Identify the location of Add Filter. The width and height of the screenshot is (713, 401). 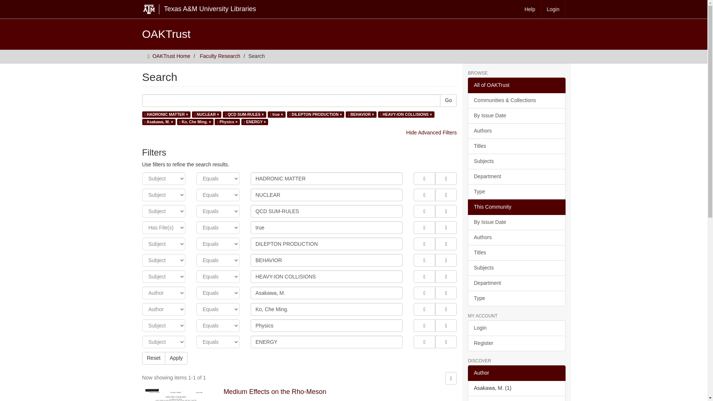
(424, 276).